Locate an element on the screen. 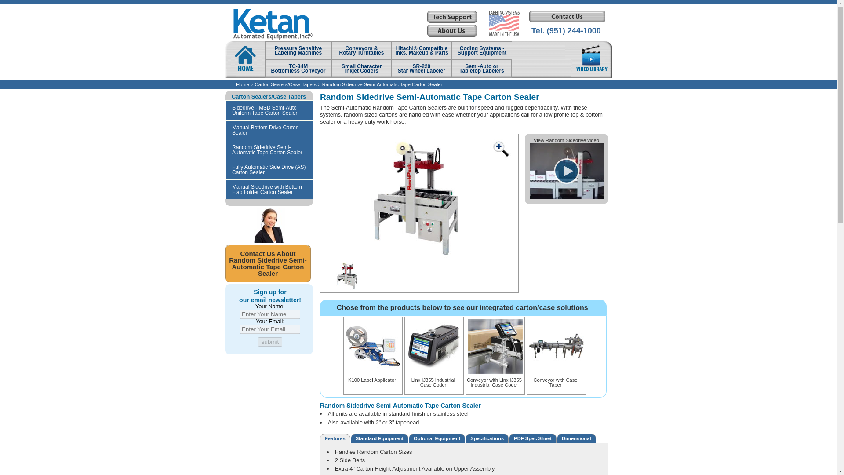 Image resolution: width=844 pixels, height=475 pixels. Tech Support is located at coordinates (481, 69).